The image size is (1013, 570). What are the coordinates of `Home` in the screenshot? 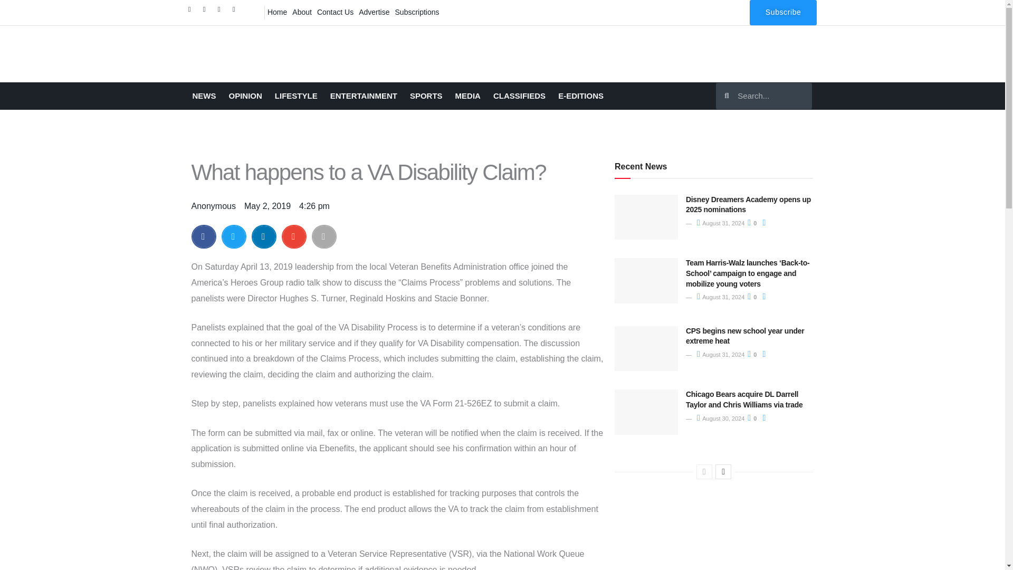 It's located at (277, 12).